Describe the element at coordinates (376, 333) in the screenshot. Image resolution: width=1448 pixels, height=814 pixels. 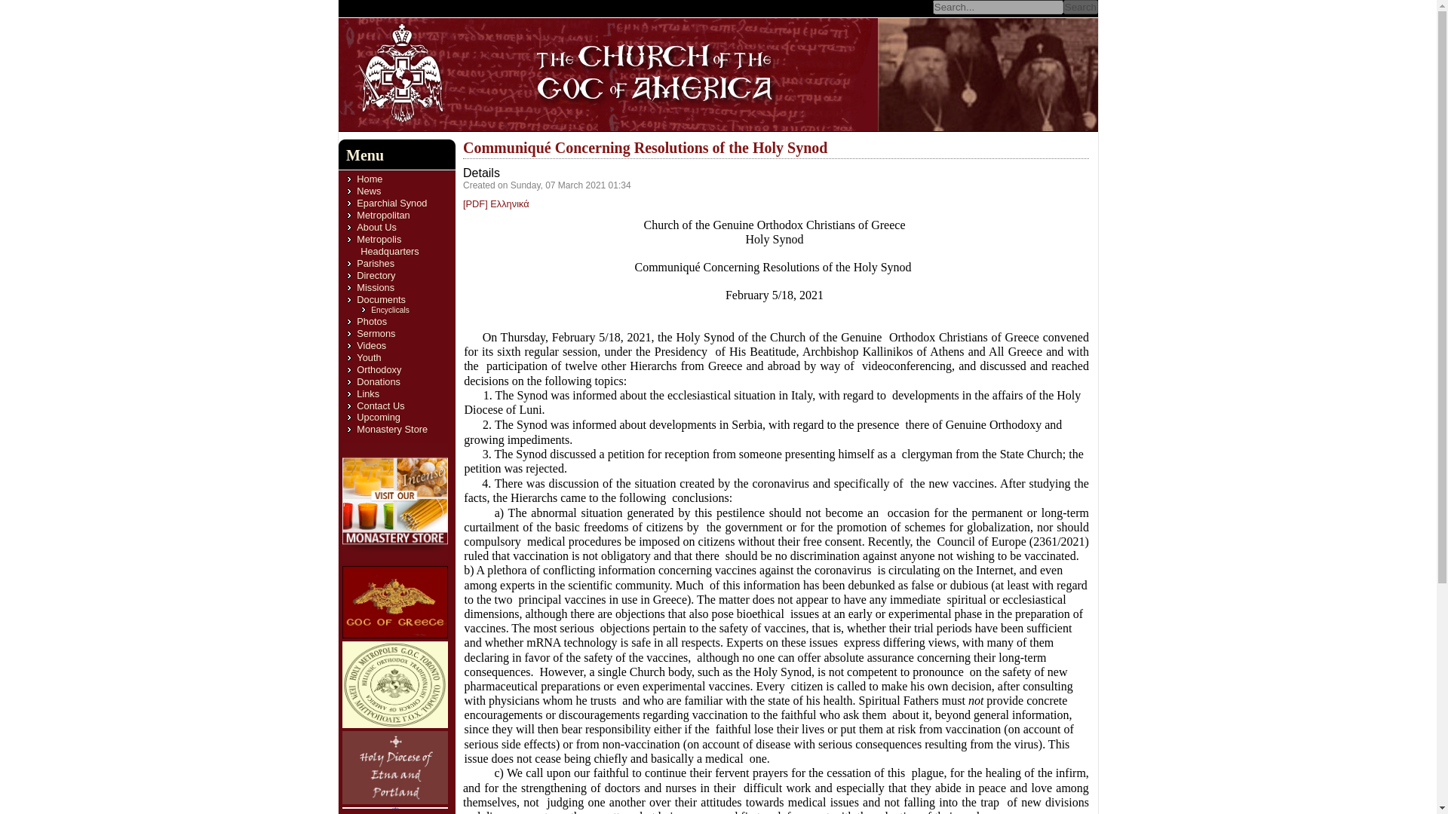
I see `Sermons` at that location.